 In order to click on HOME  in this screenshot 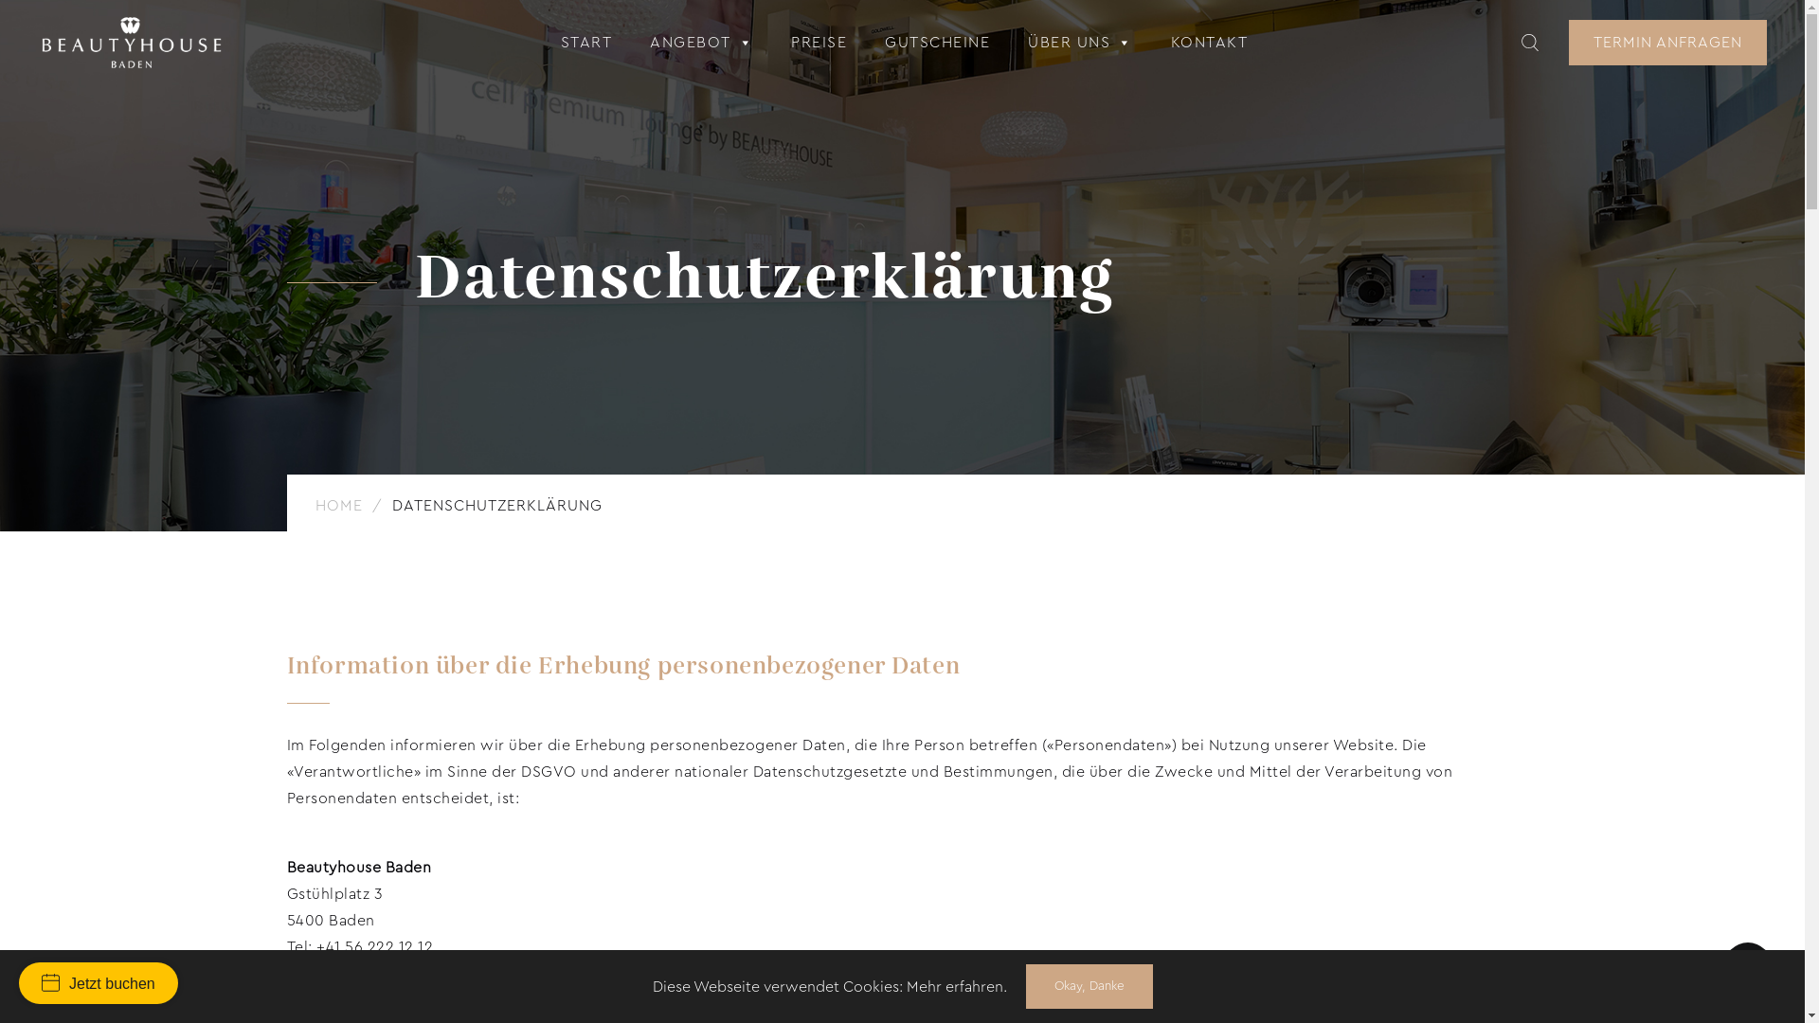, I will do `click(341, 506)`.